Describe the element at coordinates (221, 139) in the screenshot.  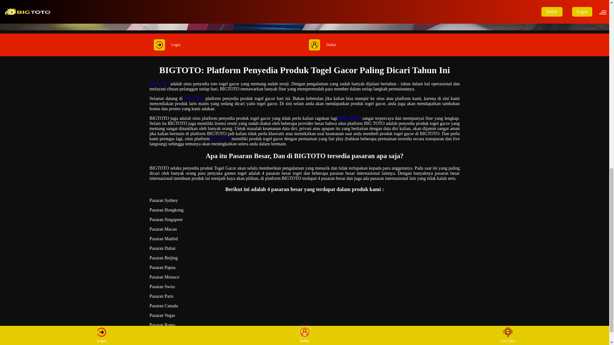
I see `BIGTOTO` at that location.